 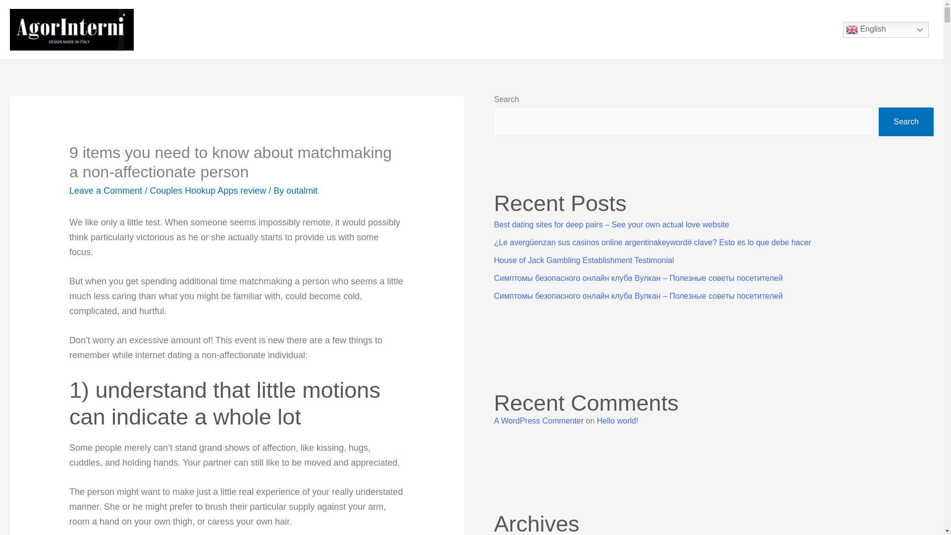 I want to click on Leave a Comment, so click(x=106, y=190).